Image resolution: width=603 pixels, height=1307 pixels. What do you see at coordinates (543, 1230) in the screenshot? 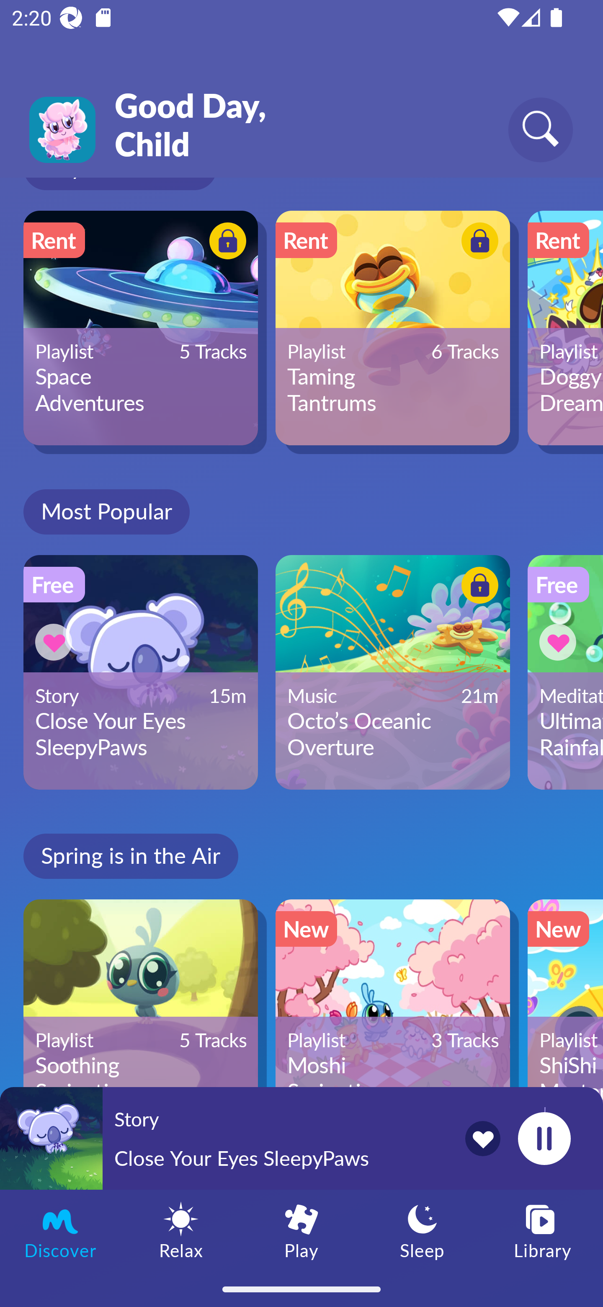
I see `Library` at bounding box center [543, 1230].